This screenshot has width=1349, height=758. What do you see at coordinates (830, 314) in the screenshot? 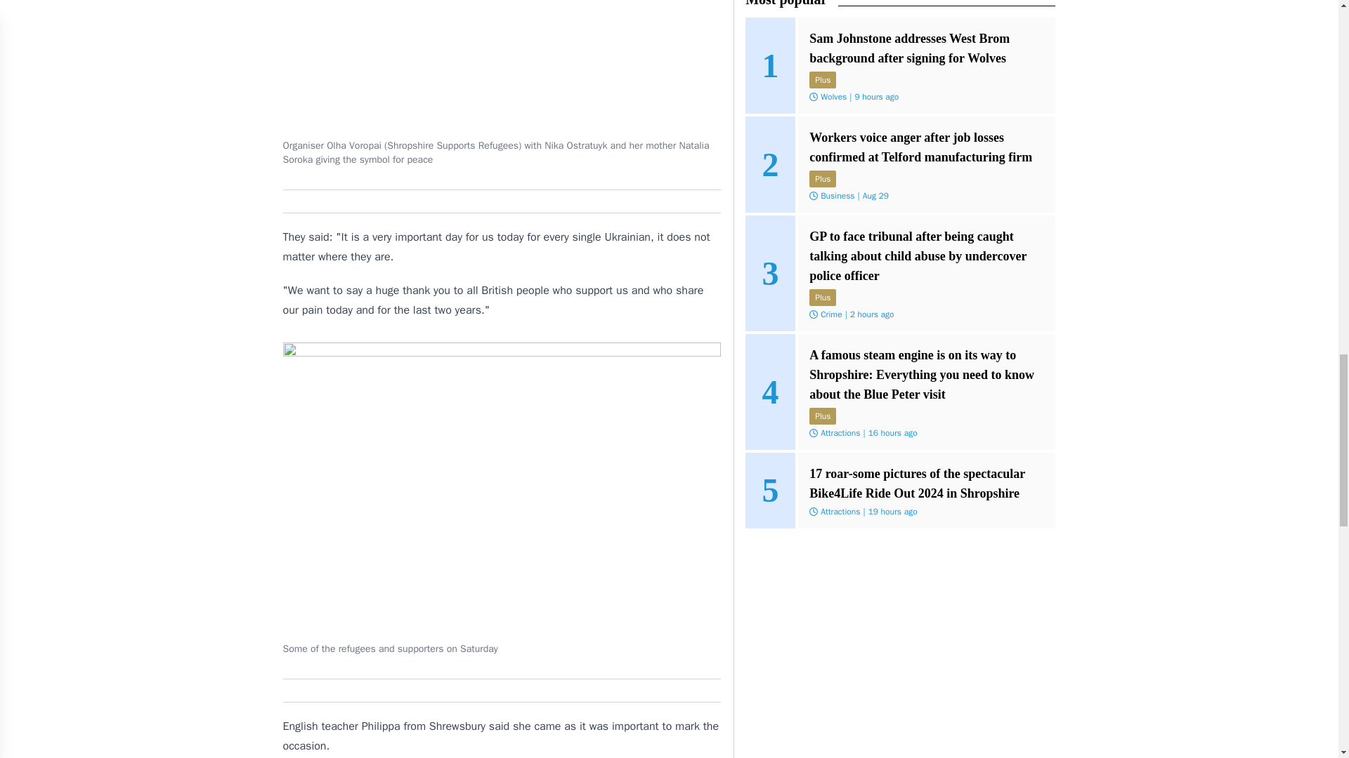
I see `Crime` at bounding box center [830, 314].